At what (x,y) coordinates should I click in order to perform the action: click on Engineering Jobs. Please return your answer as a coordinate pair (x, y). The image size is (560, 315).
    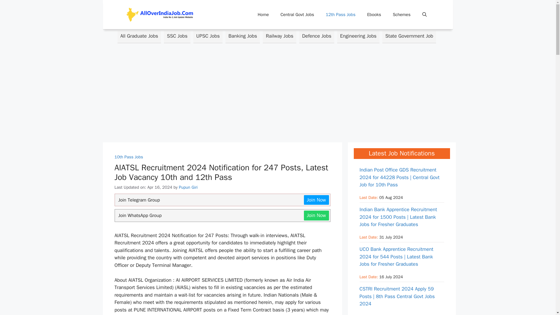
    Looking at the image, I should click on (358, 36).